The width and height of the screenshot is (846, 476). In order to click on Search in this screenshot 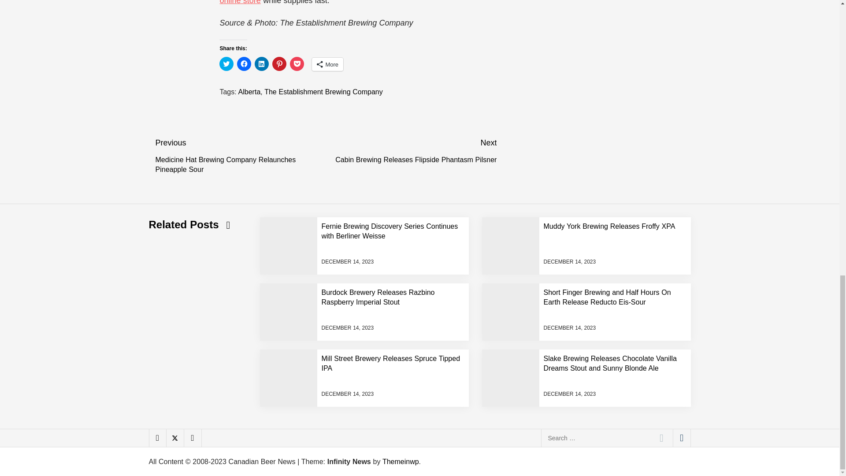, I will do `click(661, 438)`.